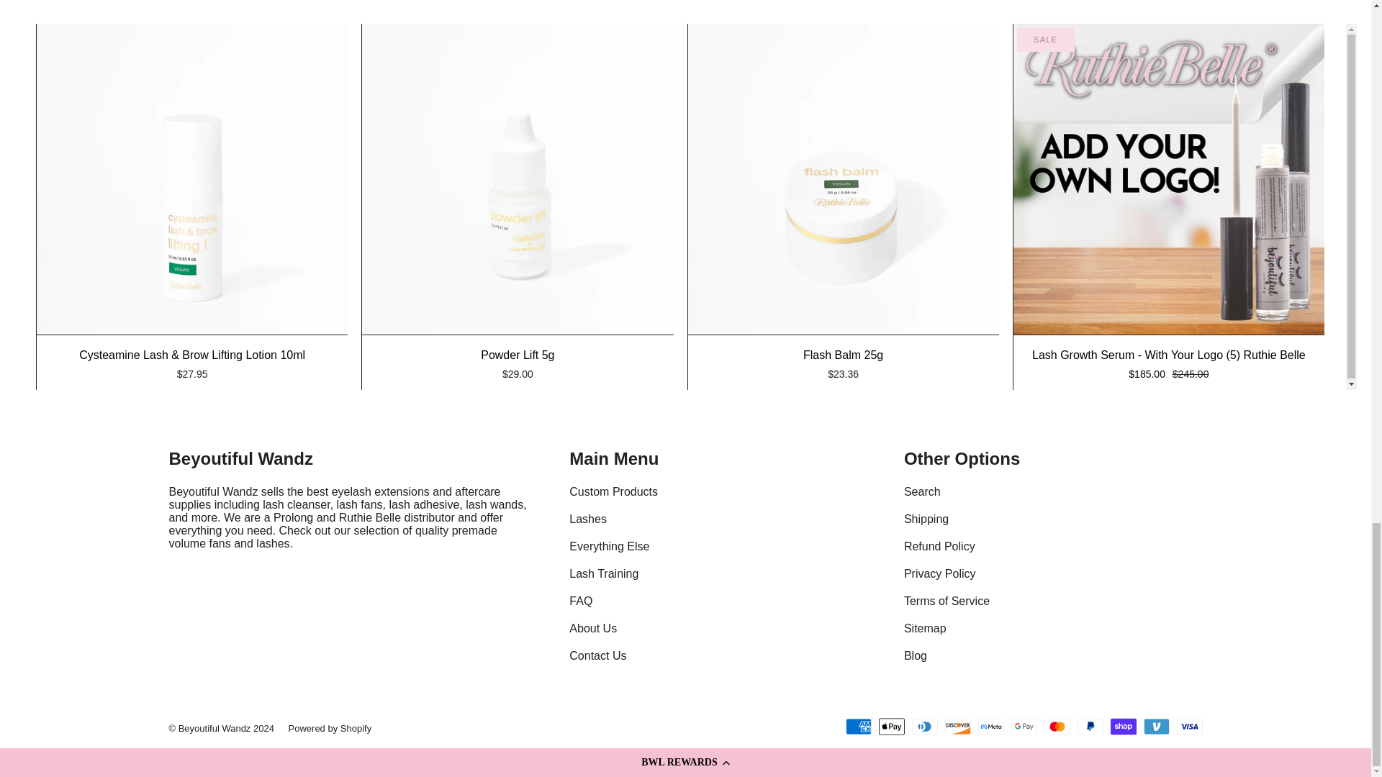  I want to click on American Express, so click(857, 726).